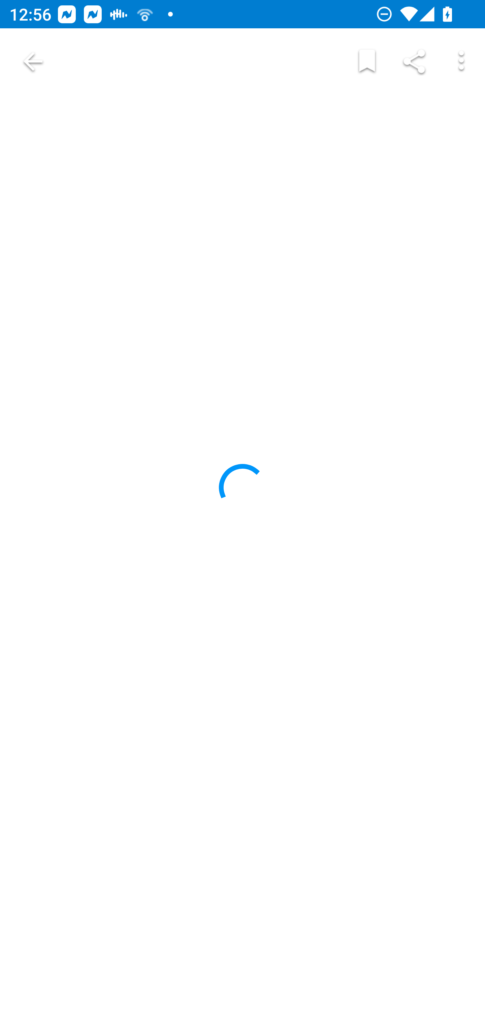  What do you see at coordinates (414, 61) in the screenshot?
I see `Share` at bounding box center [414, 61].